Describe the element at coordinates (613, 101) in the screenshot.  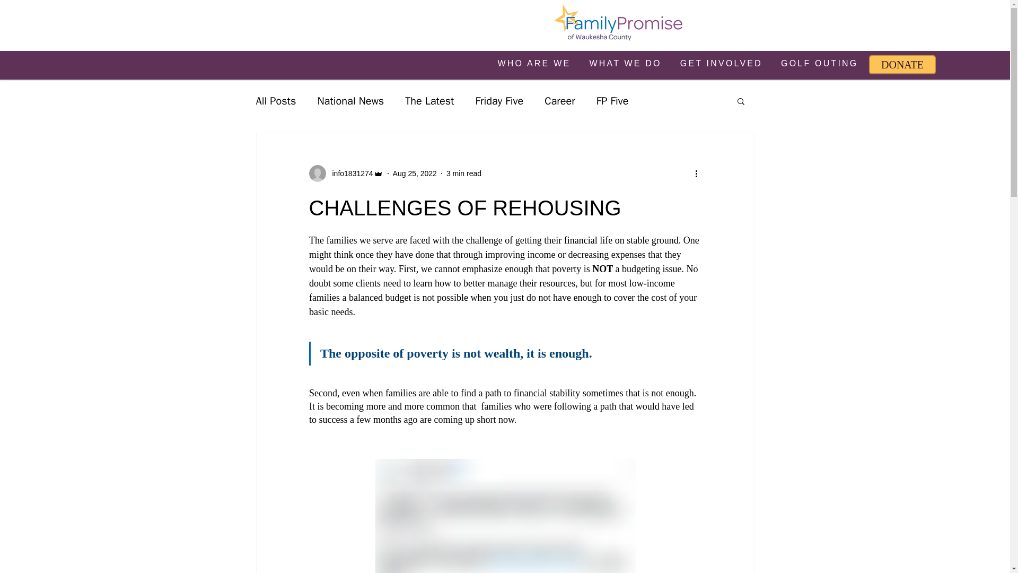
I see `FP Five` at that location.